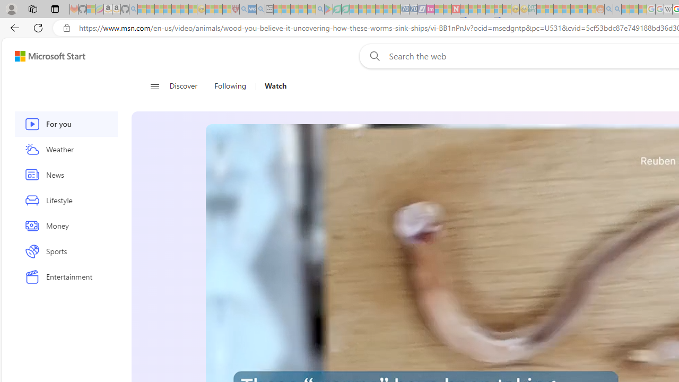  Describe the element at coordinates (46, 56) in the screenshot. I see `Skip to content` at that location.